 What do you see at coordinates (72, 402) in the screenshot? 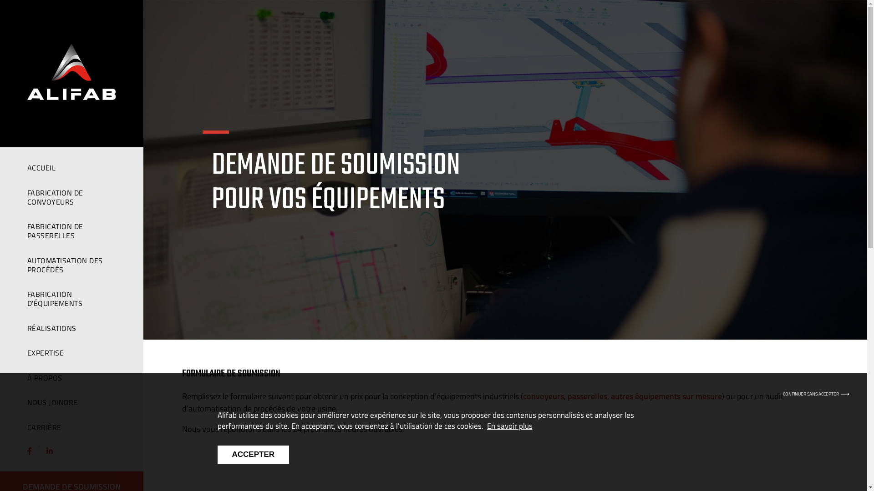
I see `NOUS JOINDRE` at bounding box center [72, 402].